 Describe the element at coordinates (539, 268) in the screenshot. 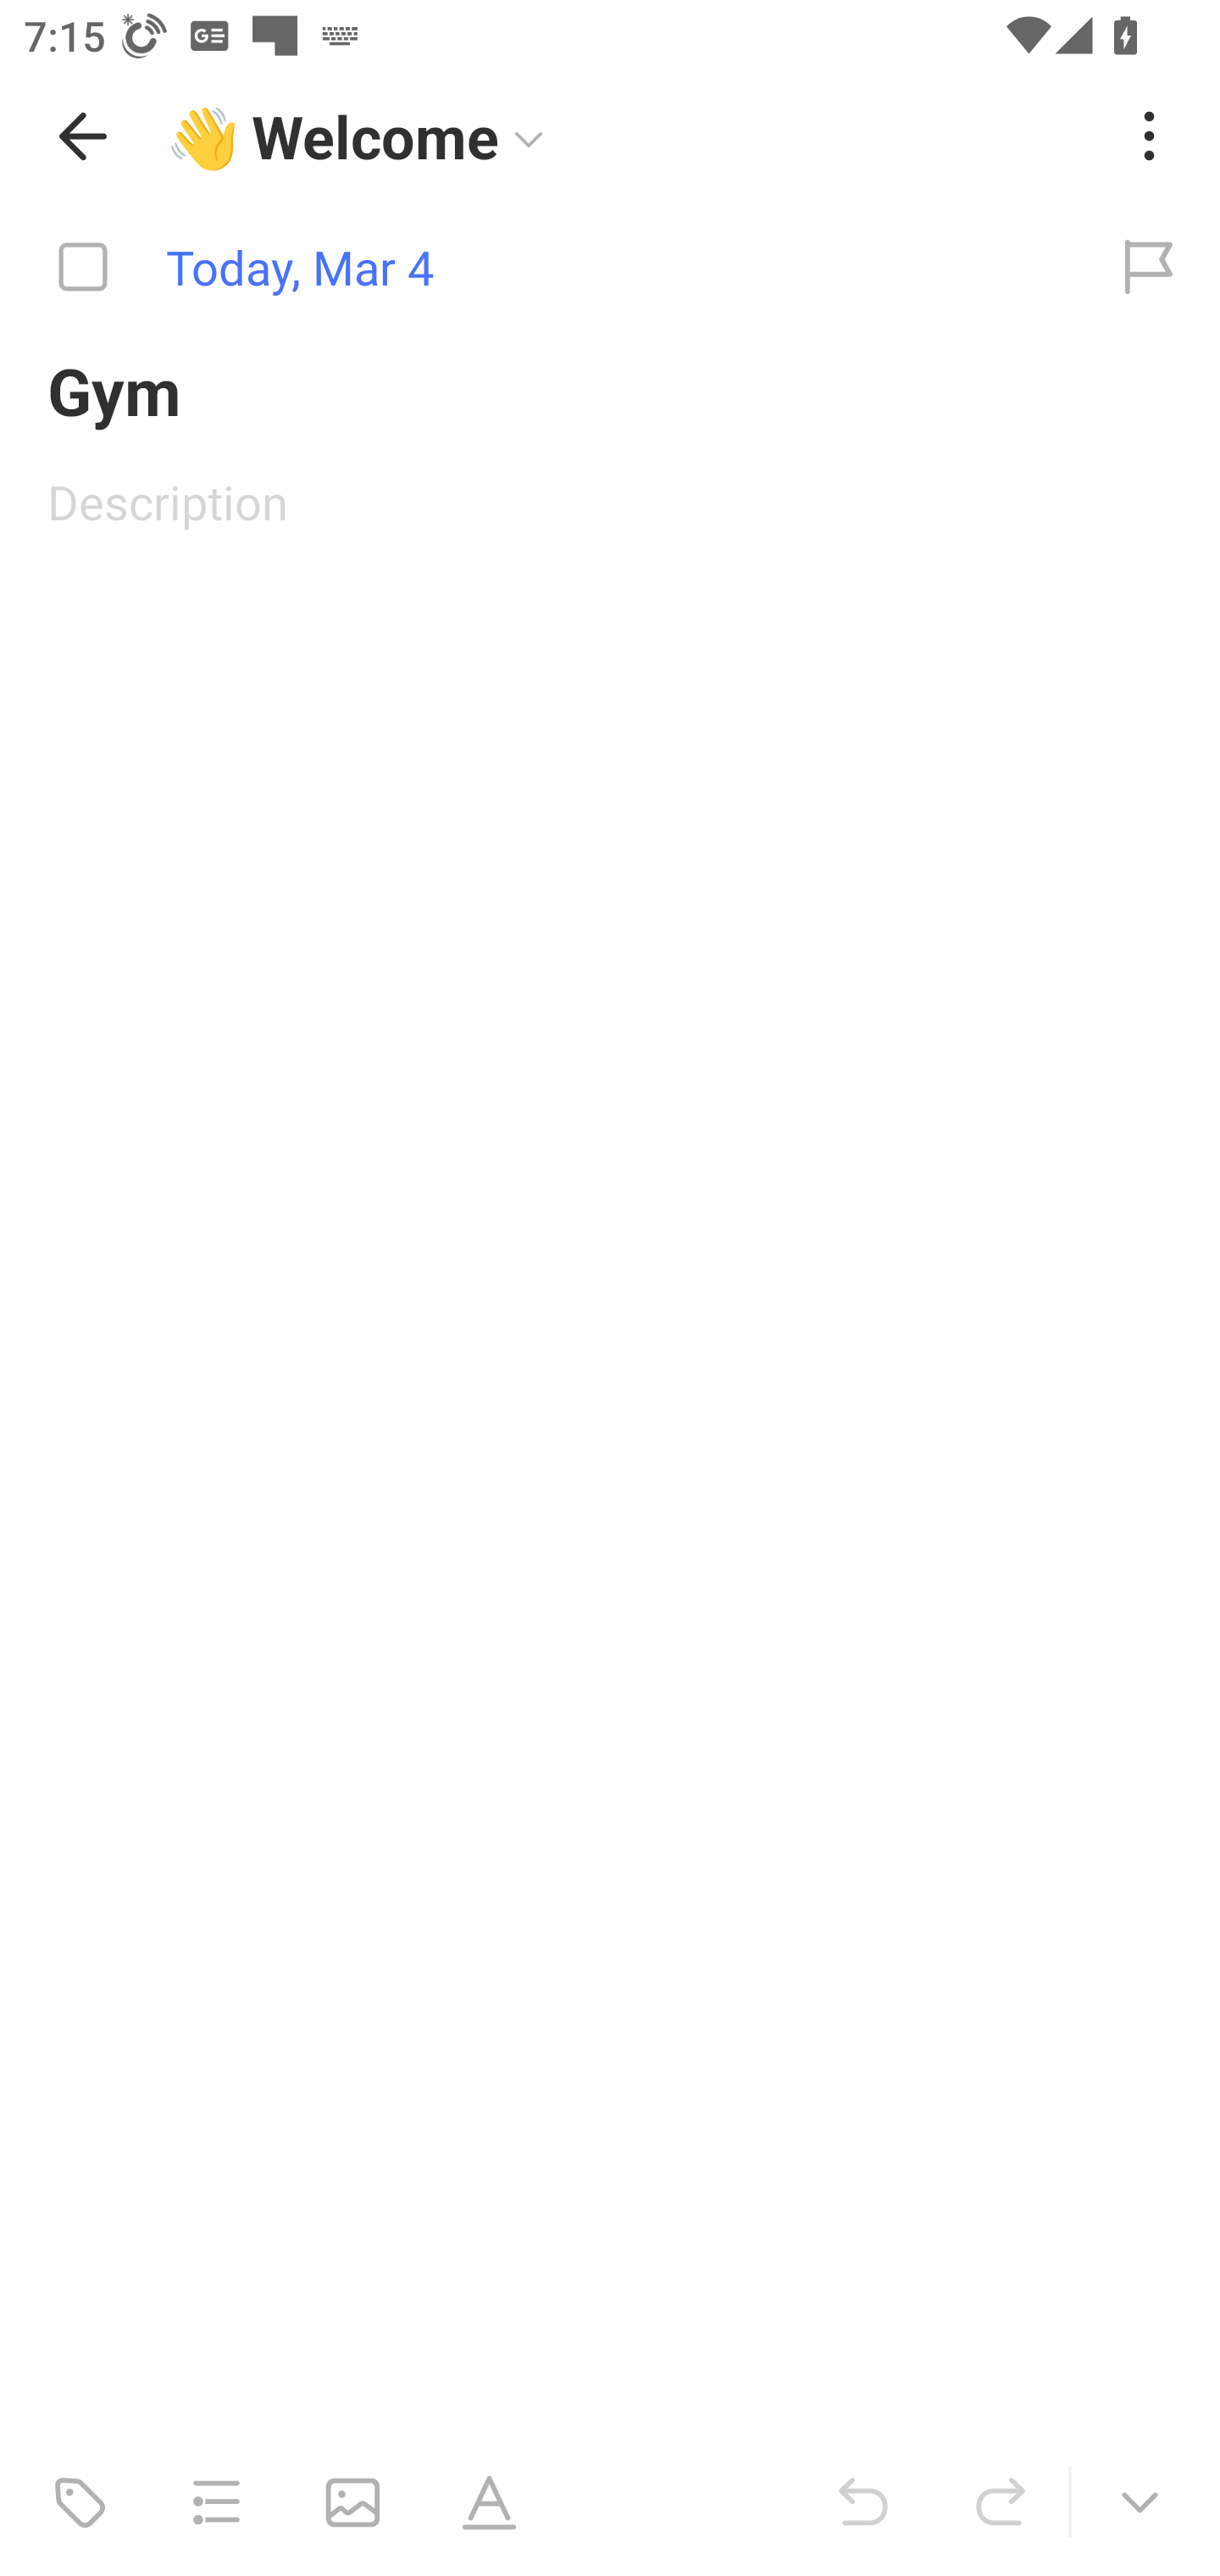

I see `Today, Mar 4 ` at that location.